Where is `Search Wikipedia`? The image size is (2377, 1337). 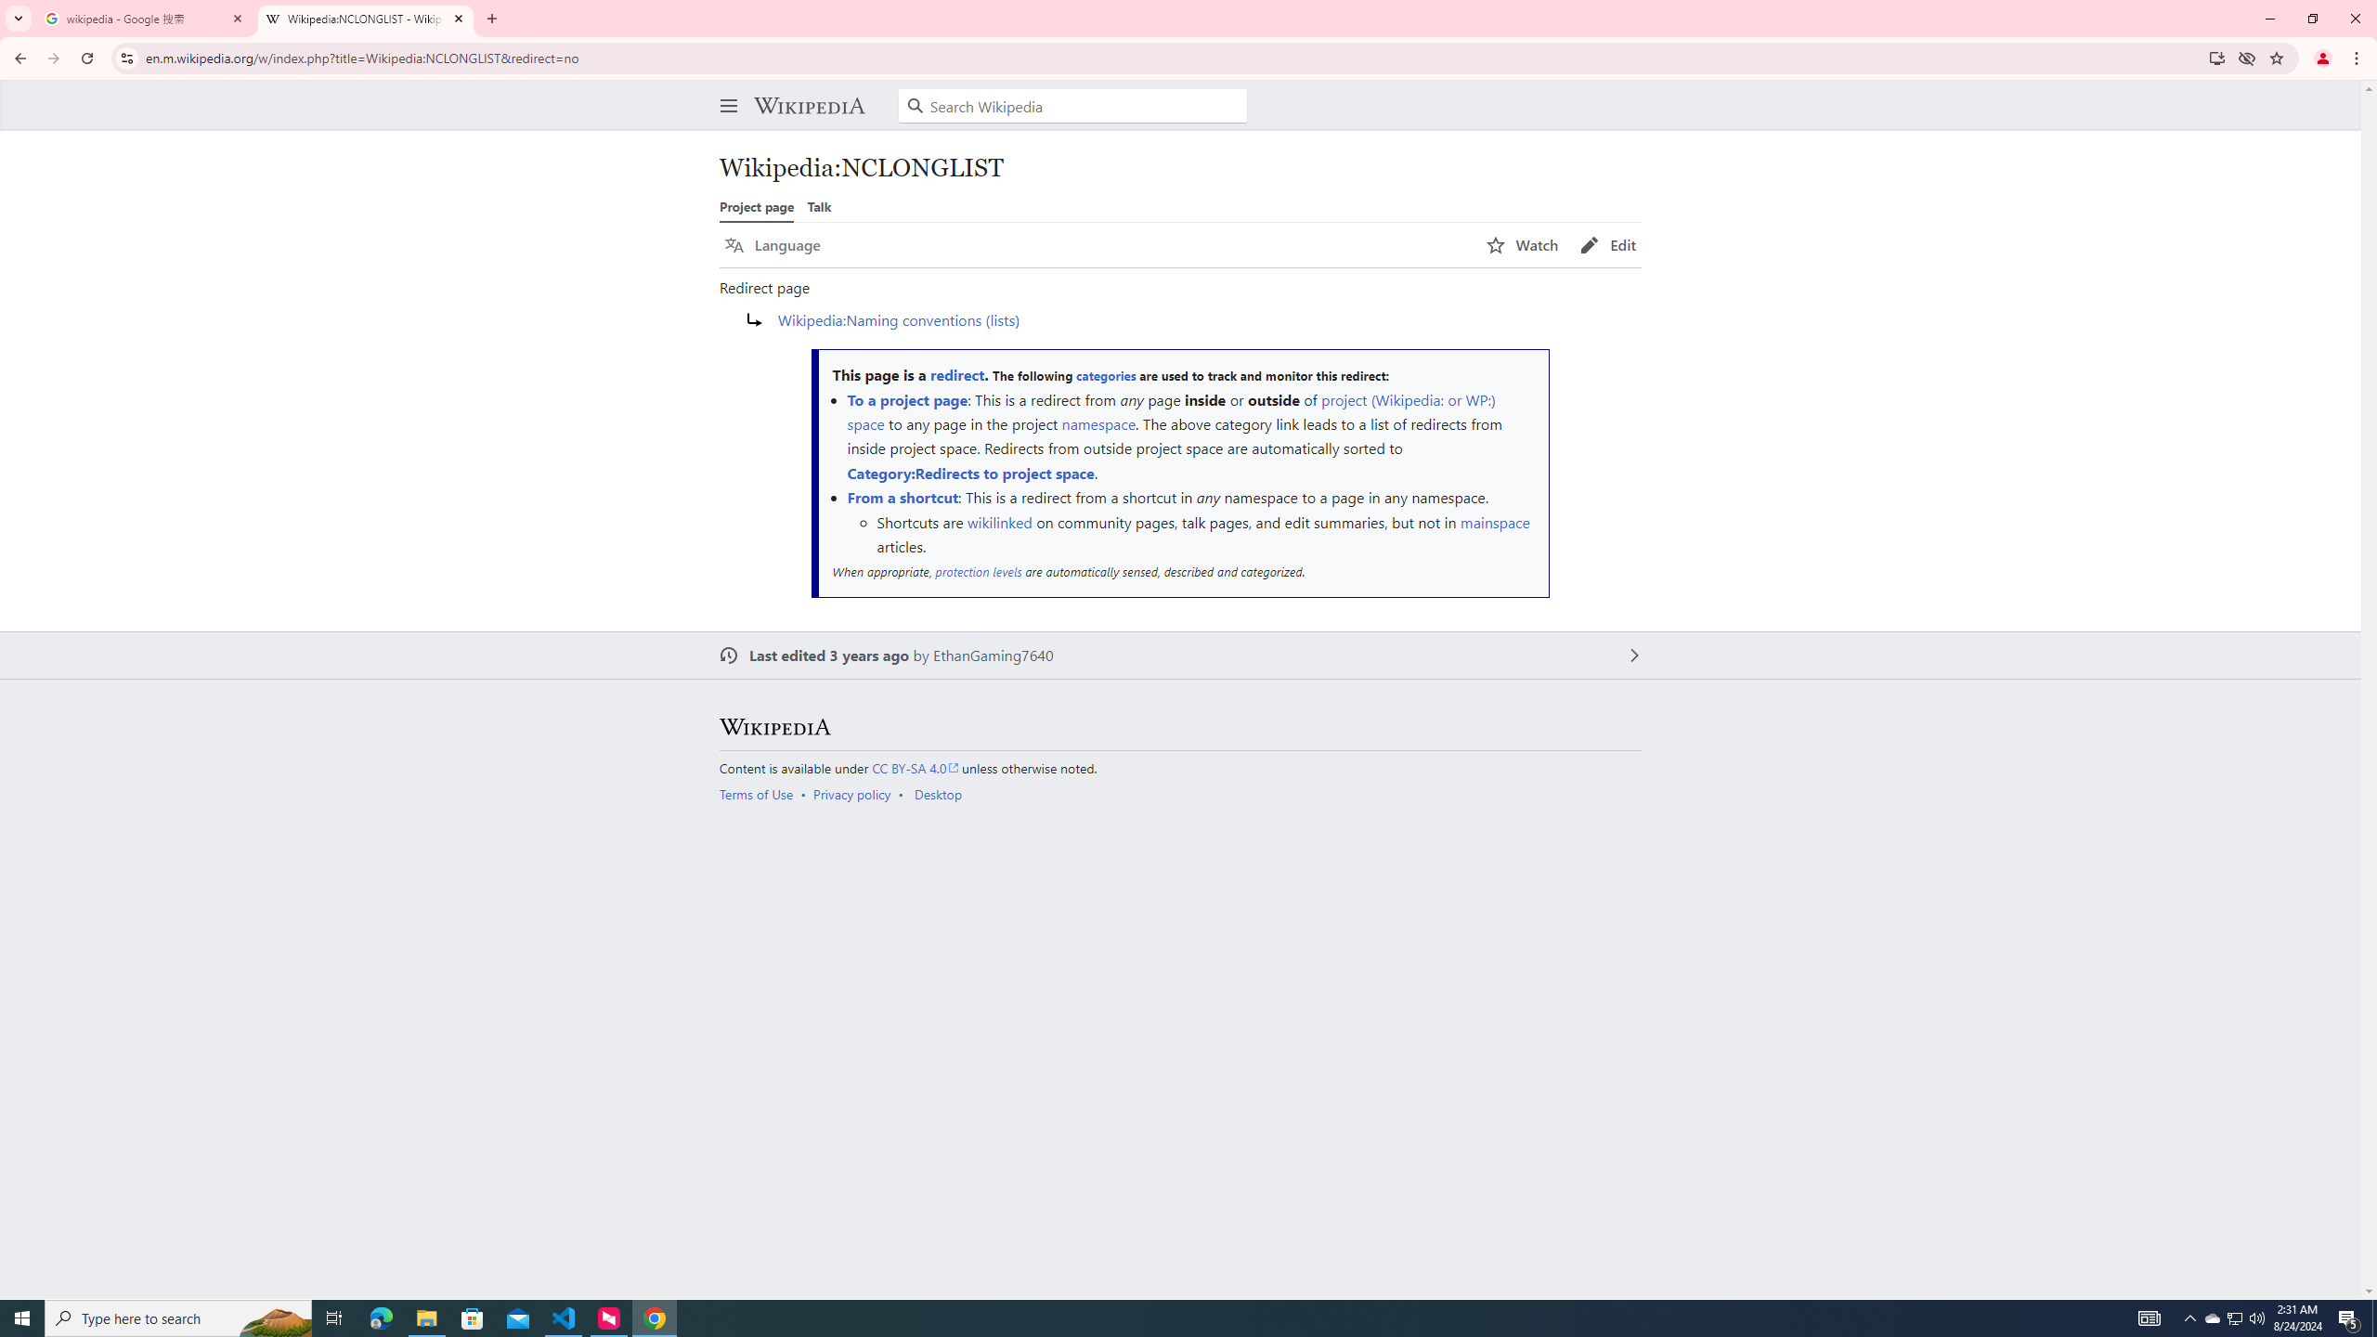 Search Wikipedia is located at coordinates (1073, 106).